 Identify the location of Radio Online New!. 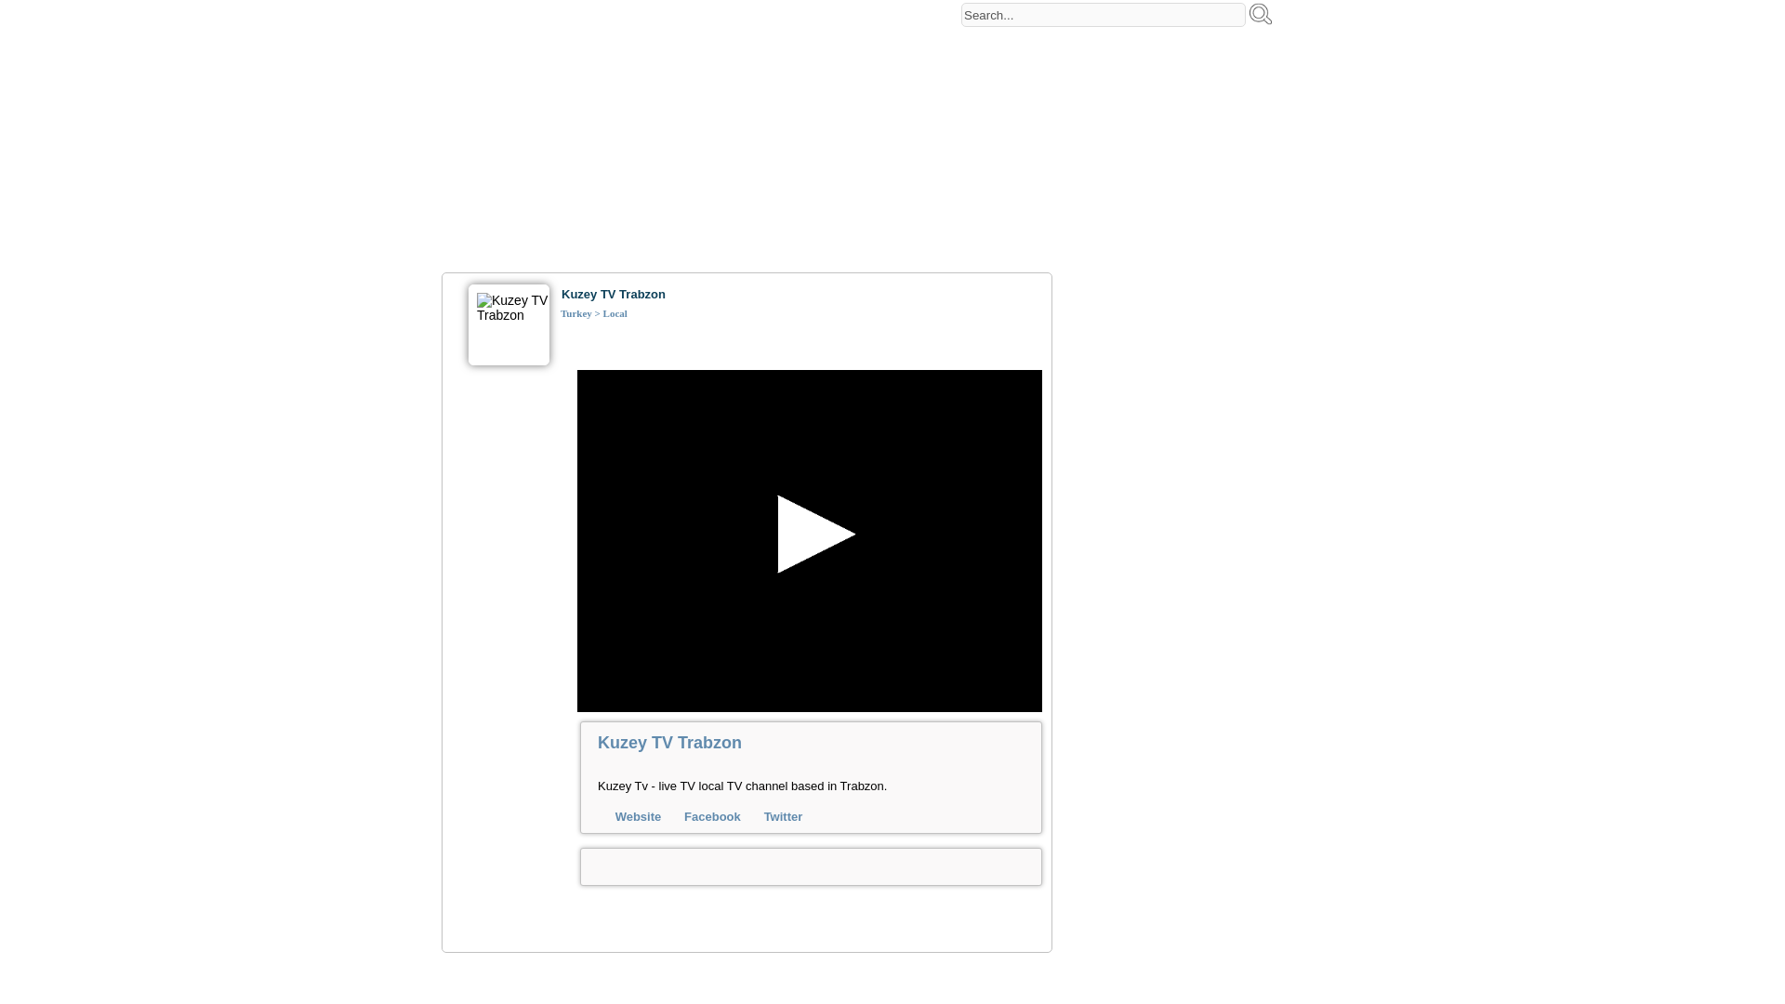
(1191, 107).